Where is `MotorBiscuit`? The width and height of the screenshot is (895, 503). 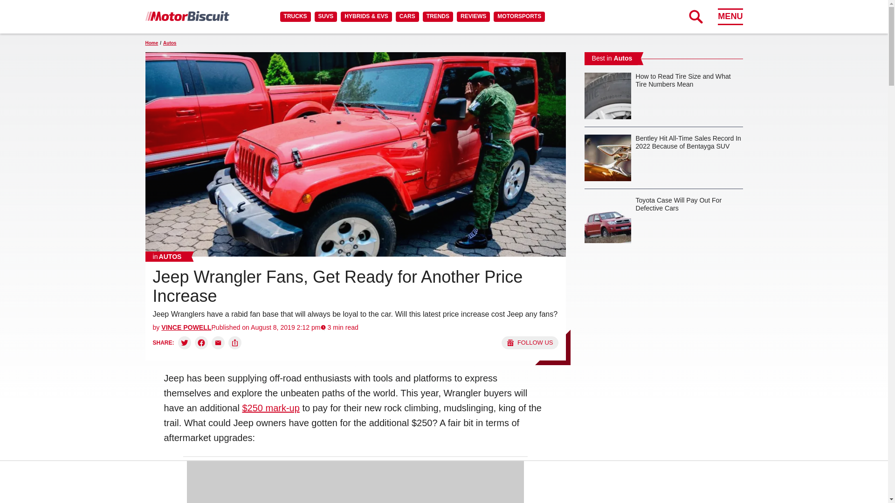 MotorBiscuit is located at coordinates (187, 16).